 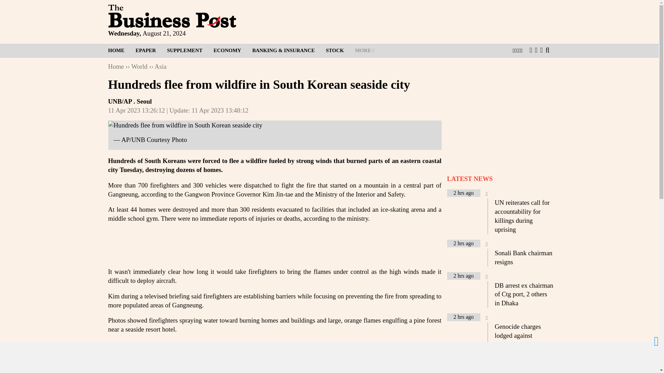 I want to click on EPAPER, so click(x=146, y=50).